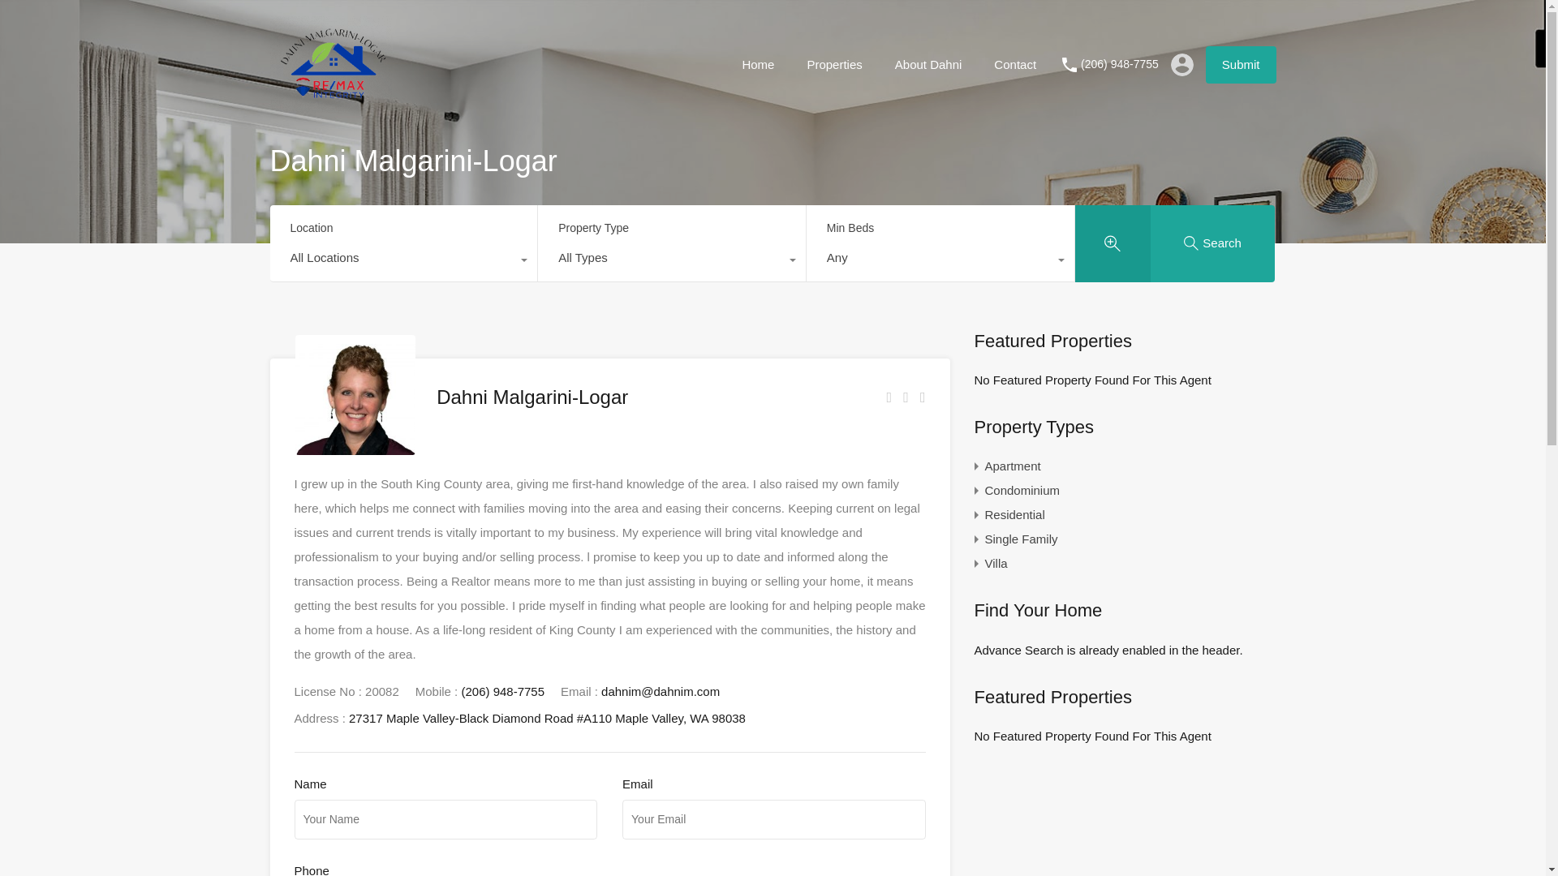 This screenshot has height=876, width=1558. I want to click on Condominium, so click(1022, 490).